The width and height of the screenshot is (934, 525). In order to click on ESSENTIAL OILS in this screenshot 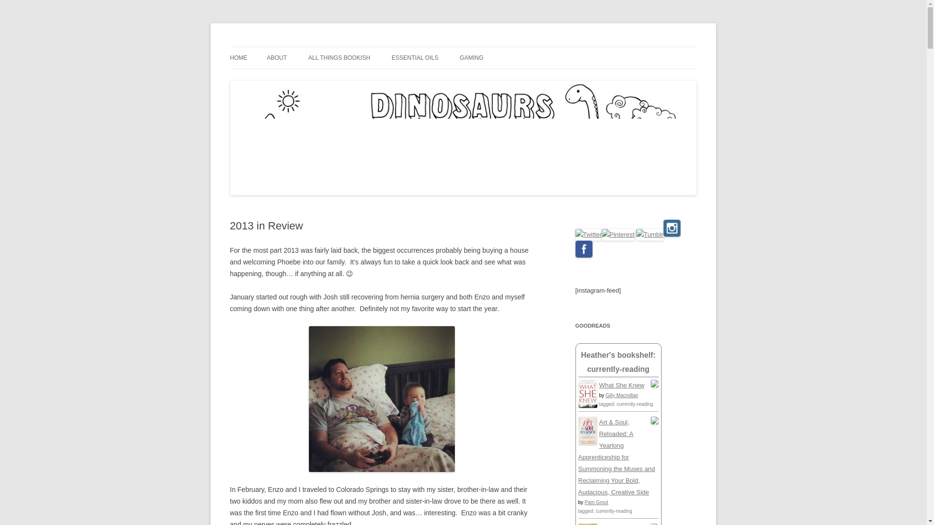, I will do `click(414, 58)`.